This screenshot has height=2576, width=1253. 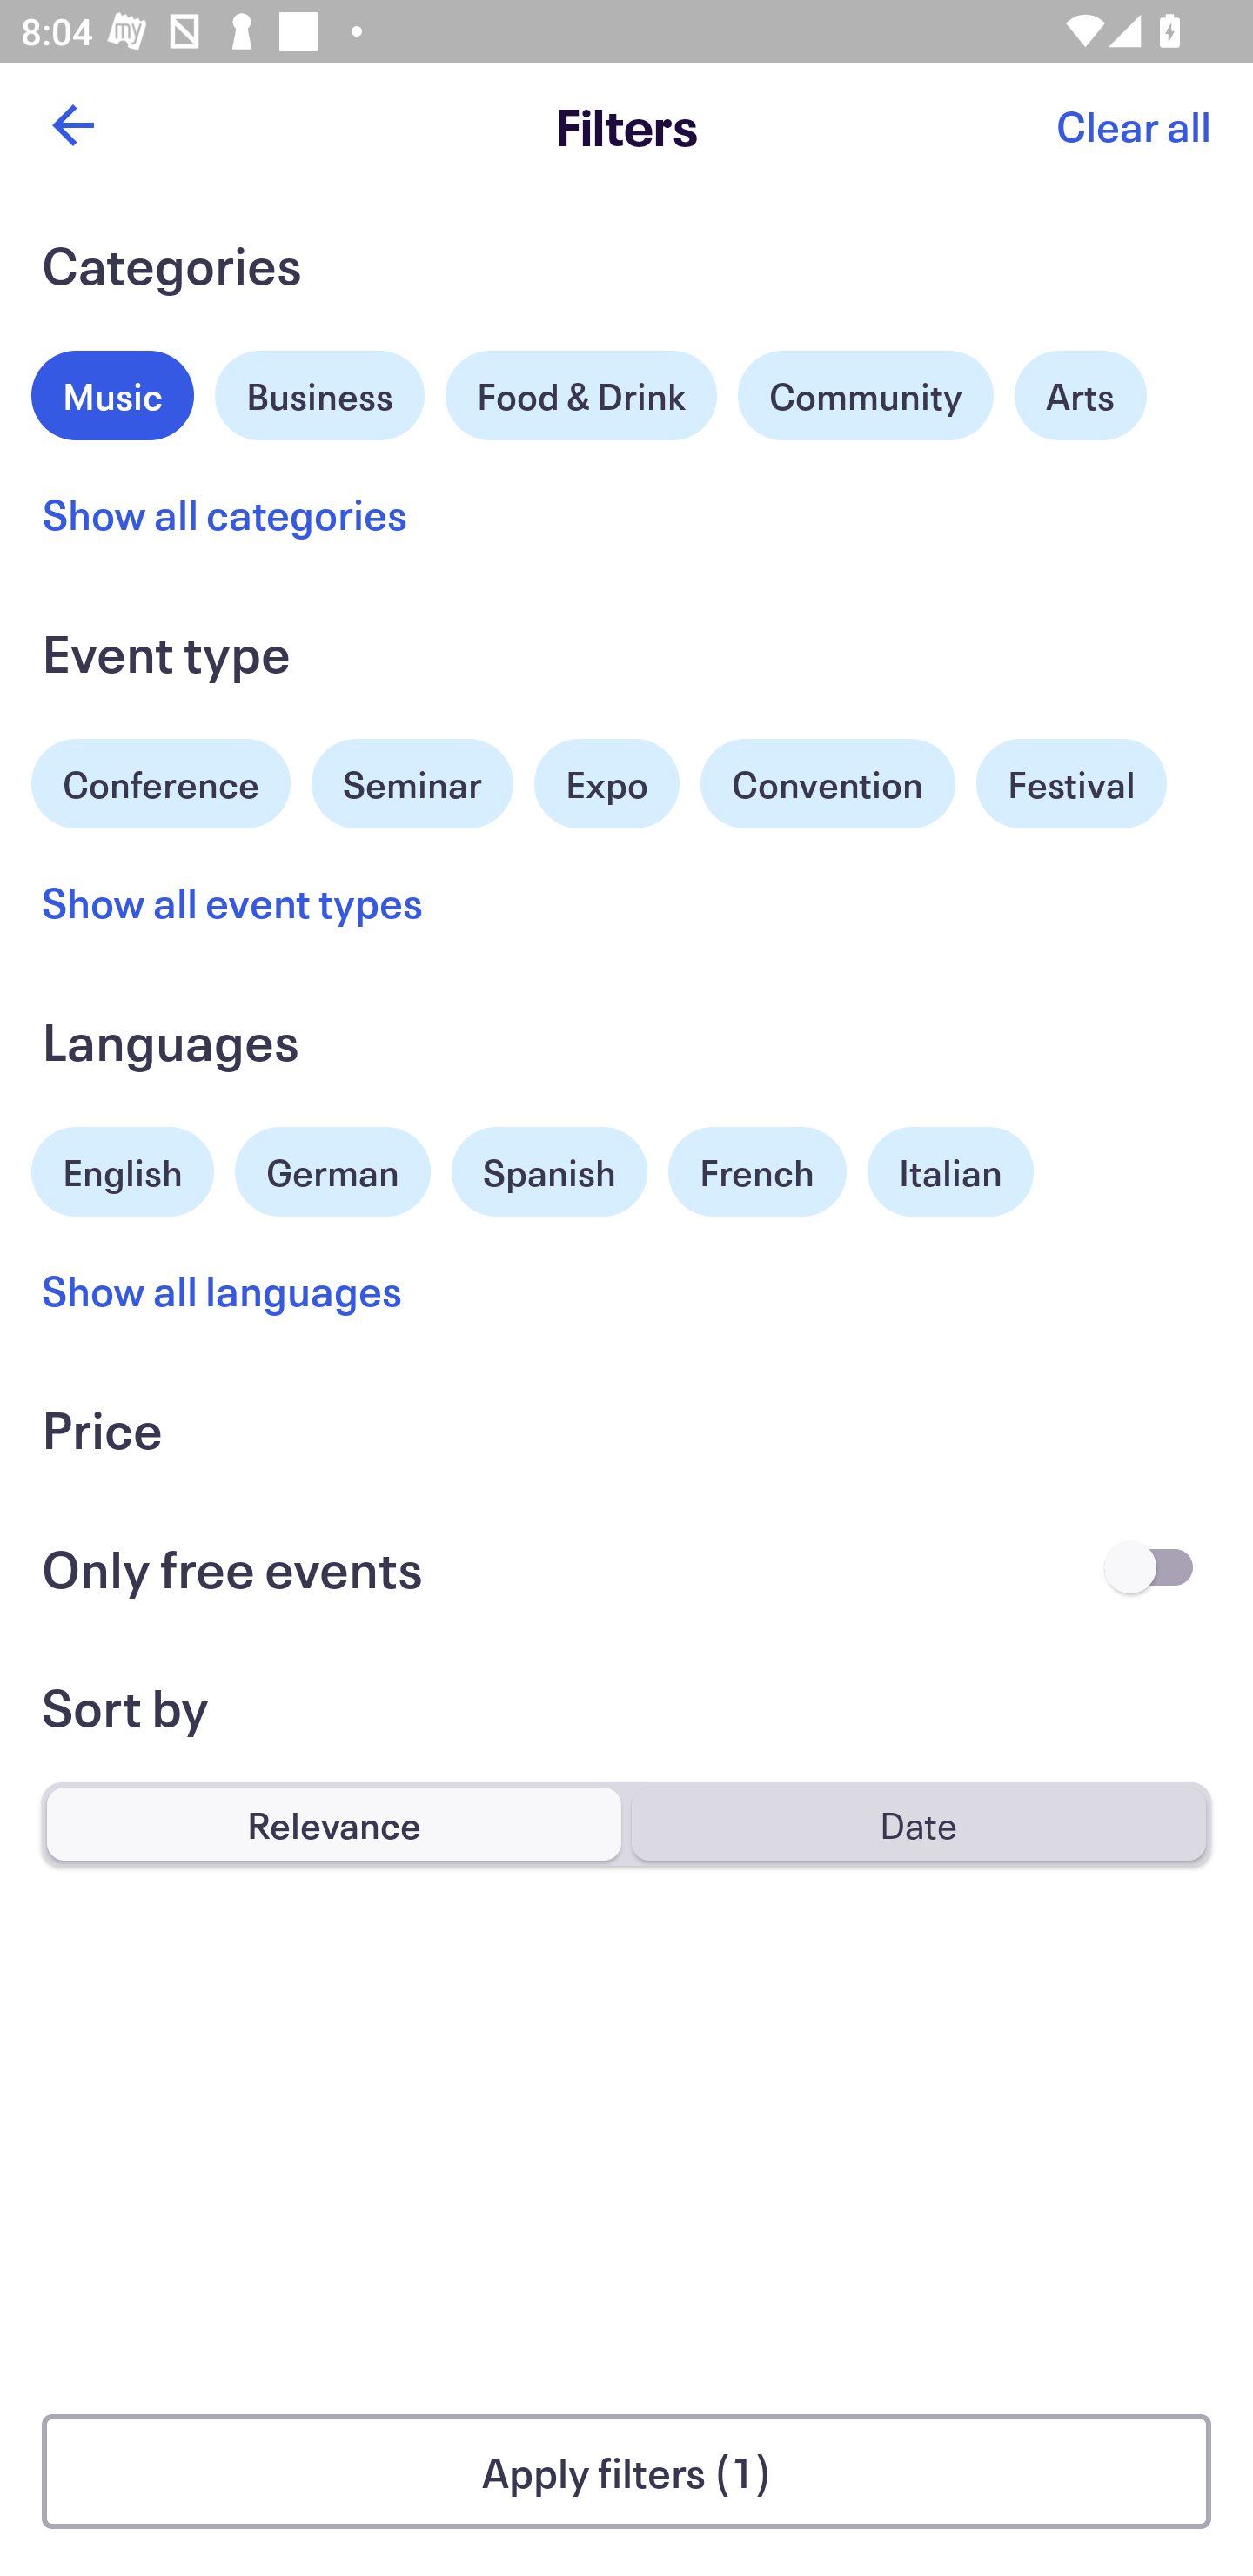 I want to click on French, so click(x=757, y=1171).